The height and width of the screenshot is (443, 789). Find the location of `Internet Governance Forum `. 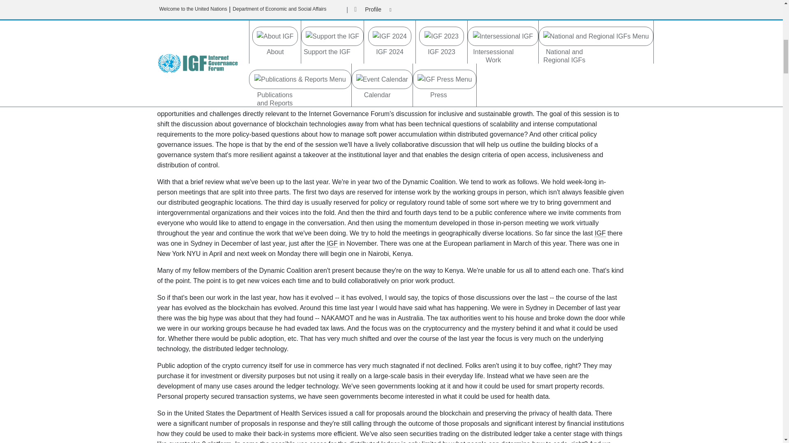

Internet Governance Forum  is located at coordinates (600, 233).